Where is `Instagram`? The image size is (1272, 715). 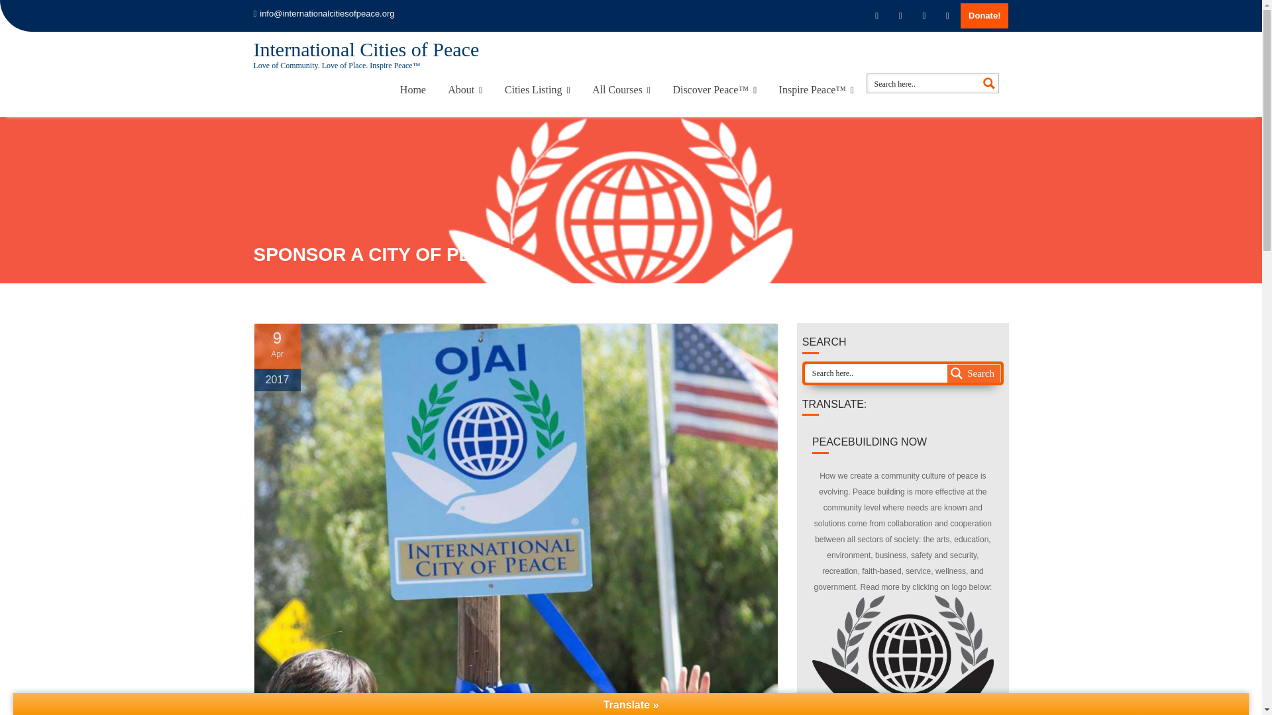 Instagram is located at coordinates (924, 15).